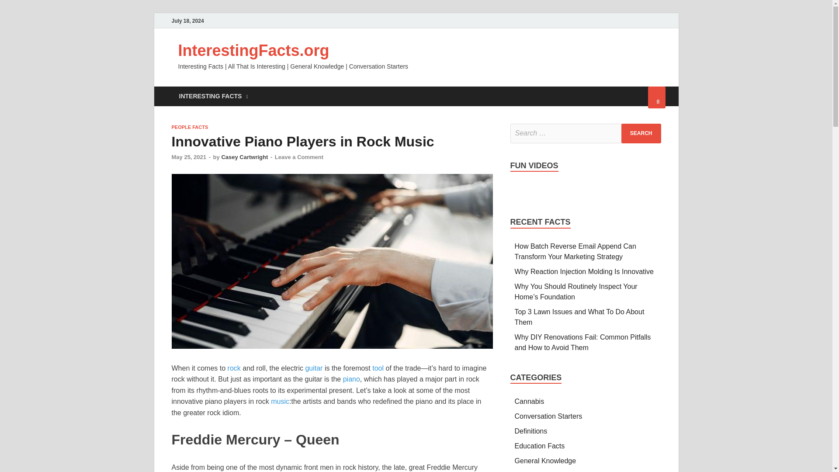  Describe the element at coordinates (351, 378) in the screenshot. I see `piano` at that location.